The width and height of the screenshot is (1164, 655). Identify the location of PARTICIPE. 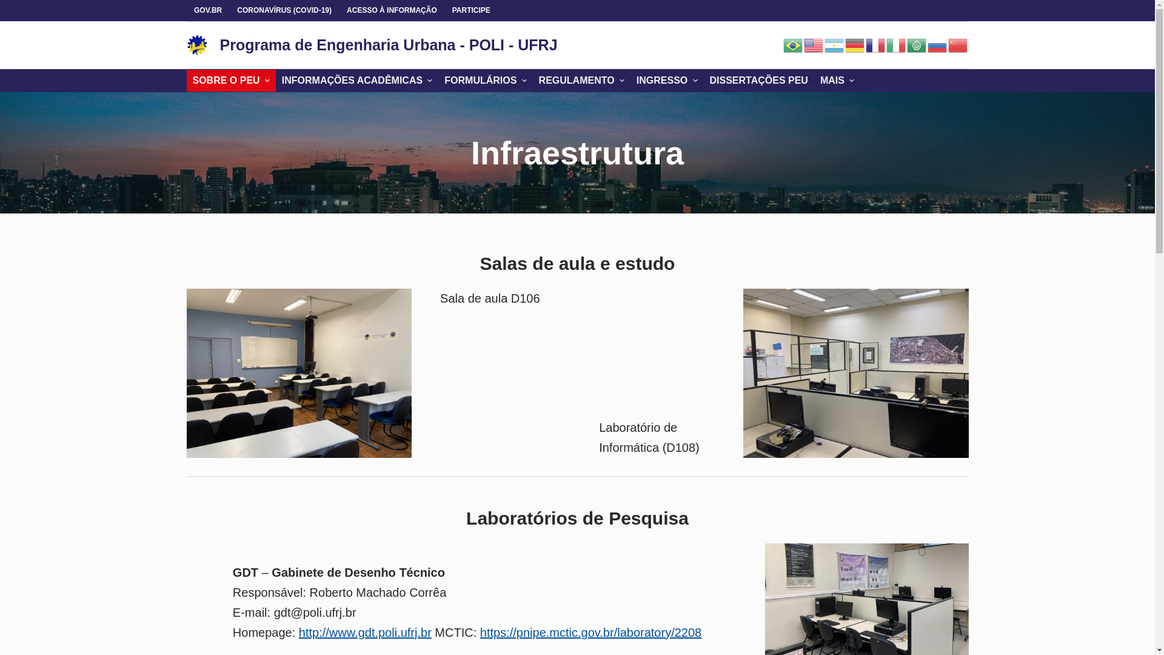
(471, 11).